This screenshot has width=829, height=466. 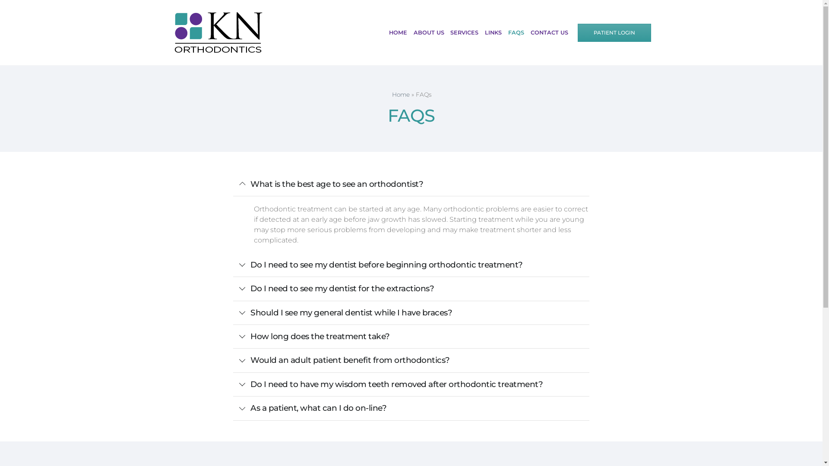 What do you see at coordinates (411, 337) in the screenshot?
I see `How long does the treatment take?` at bounding box center [411, 337].